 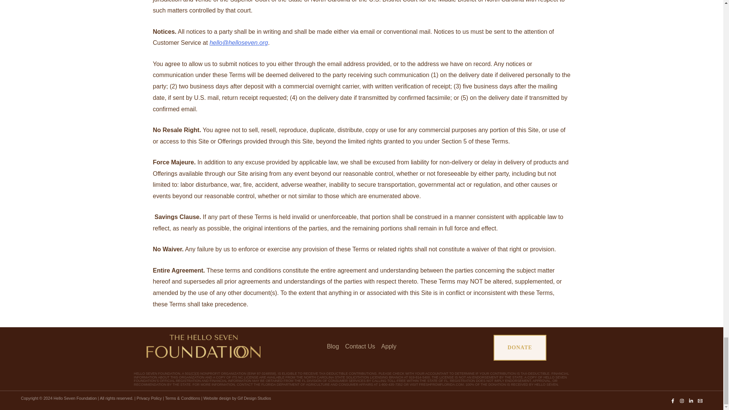 I want to click on Contact Us, so click(x=360, y=343).